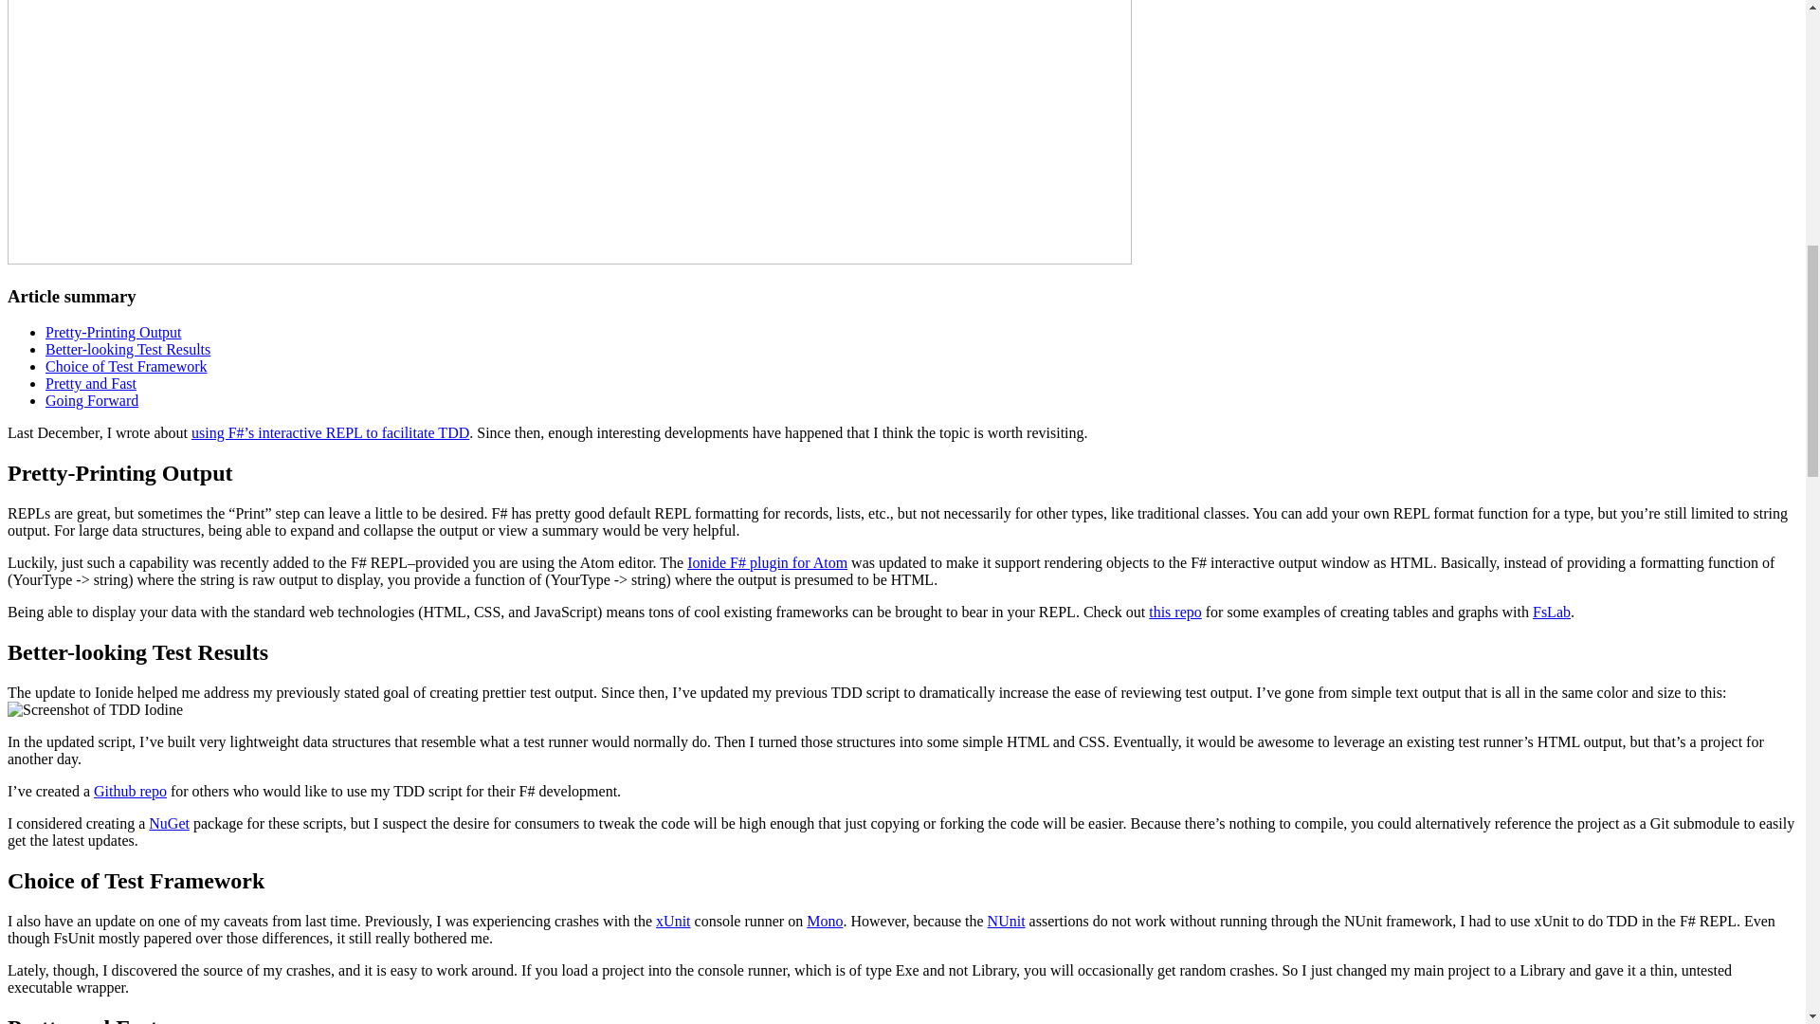 Image resolution: width=1820 pixels, height=1024 pixels. What do you see at coordinates (126, 366) in the screenshot?
I see `Choice of Test Framework` at bounding box center [126, 366].